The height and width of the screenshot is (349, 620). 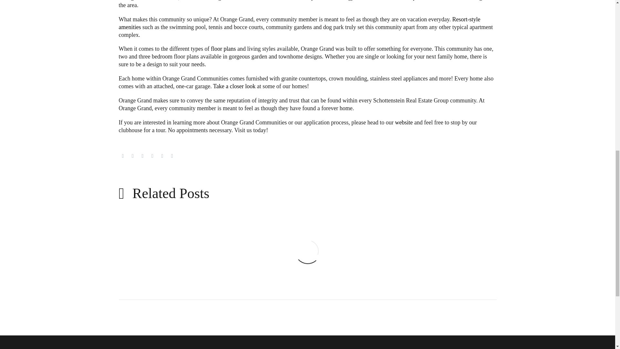 I want to click on website, so click(x=404, y=122).